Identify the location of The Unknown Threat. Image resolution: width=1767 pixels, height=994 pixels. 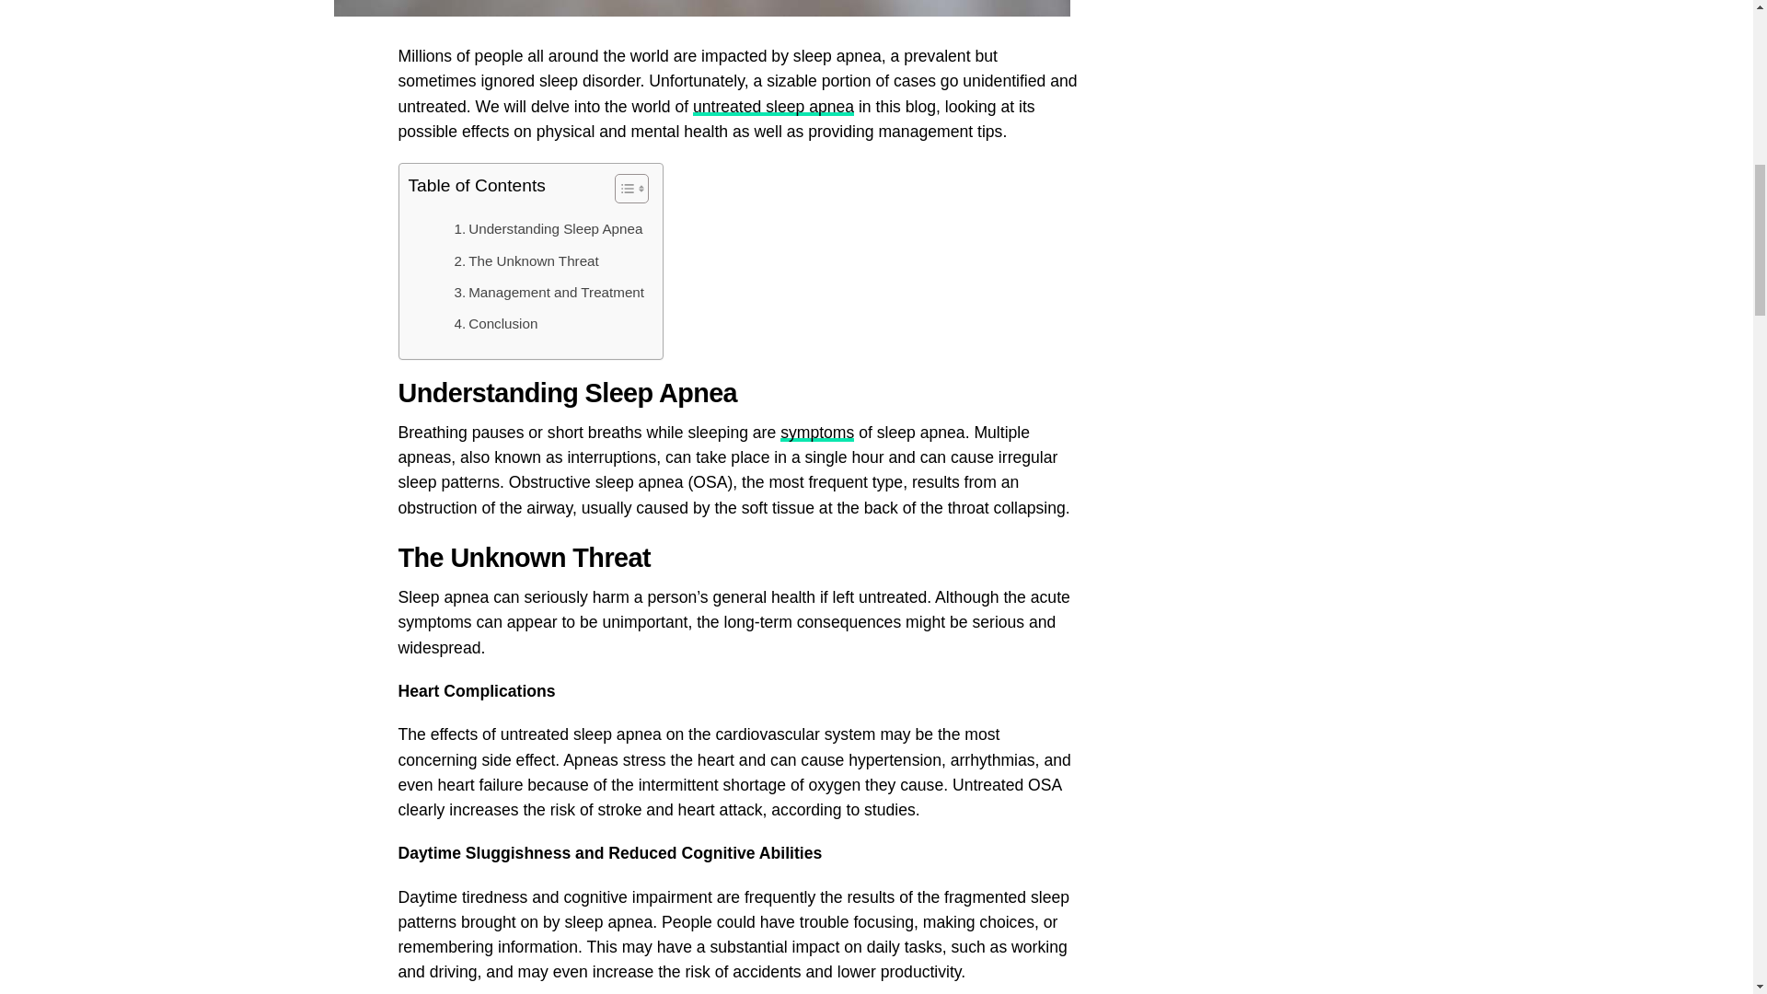
(526, 261).